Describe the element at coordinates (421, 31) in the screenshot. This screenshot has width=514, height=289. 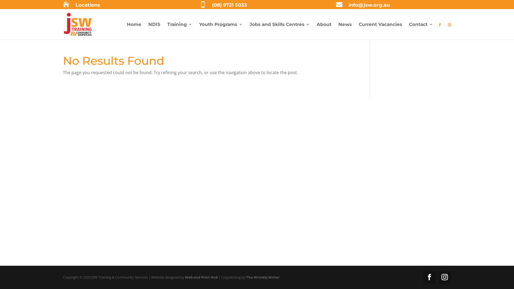
I see `Contact` at that location.